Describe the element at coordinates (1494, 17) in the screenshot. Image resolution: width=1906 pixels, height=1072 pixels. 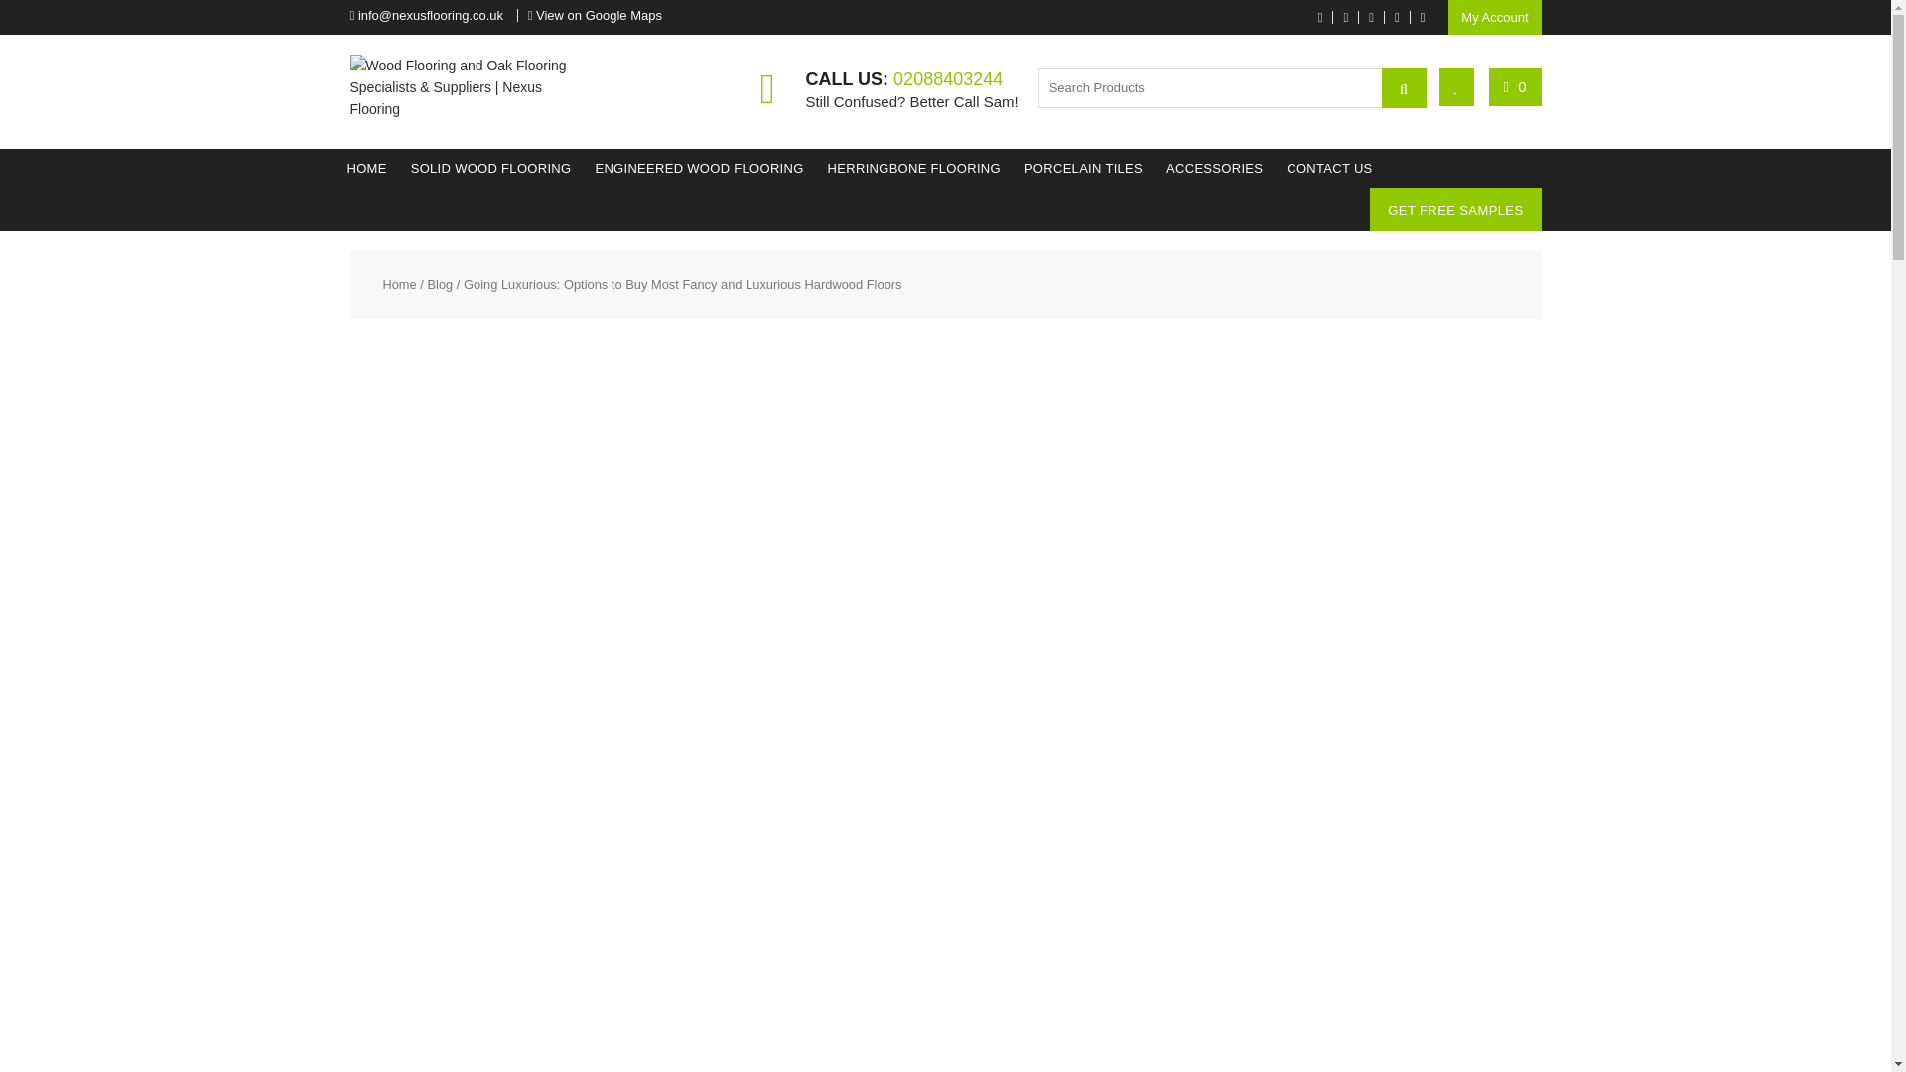
I see `My Account` at that location.